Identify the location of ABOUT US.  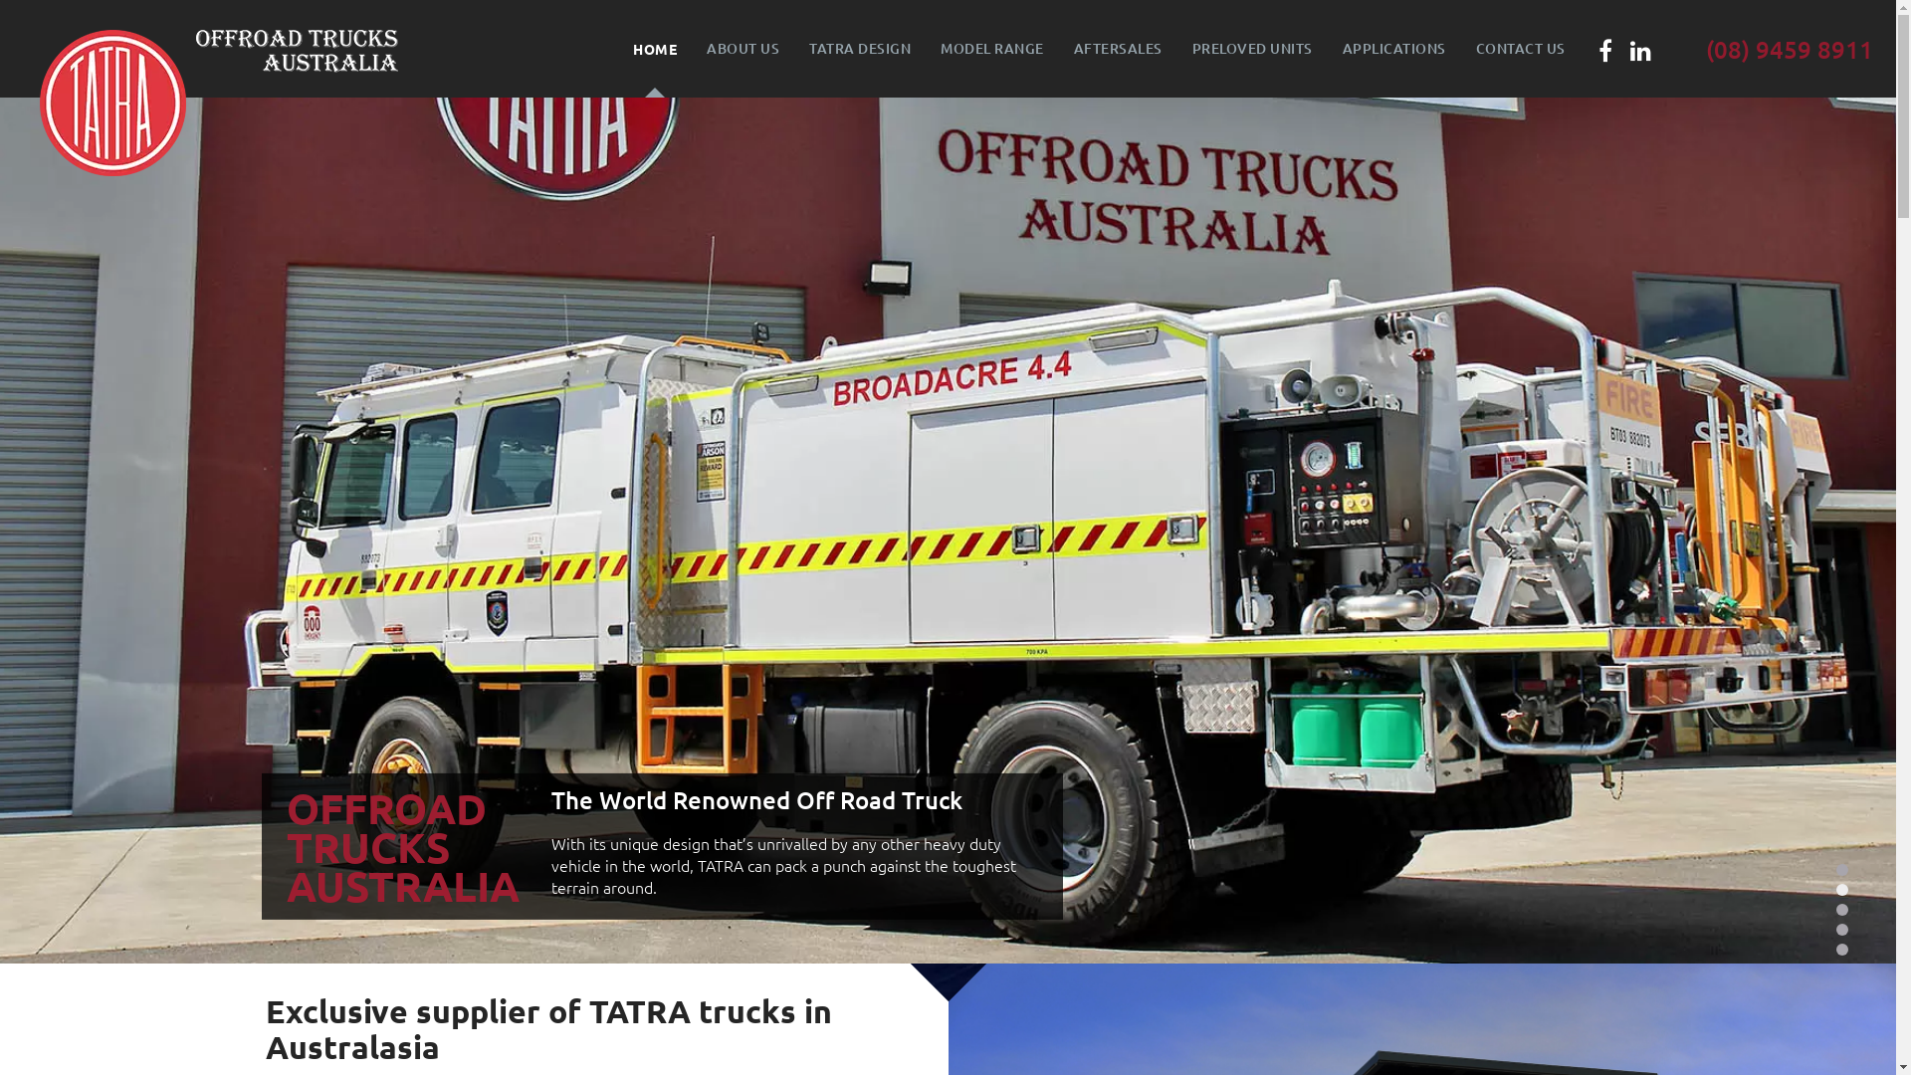
(743, 49).